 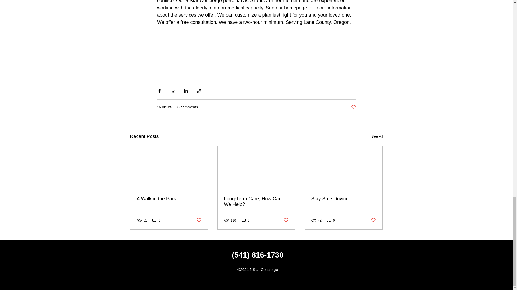 I want to click on A Walk in the Park, so click(x=169, y=199).